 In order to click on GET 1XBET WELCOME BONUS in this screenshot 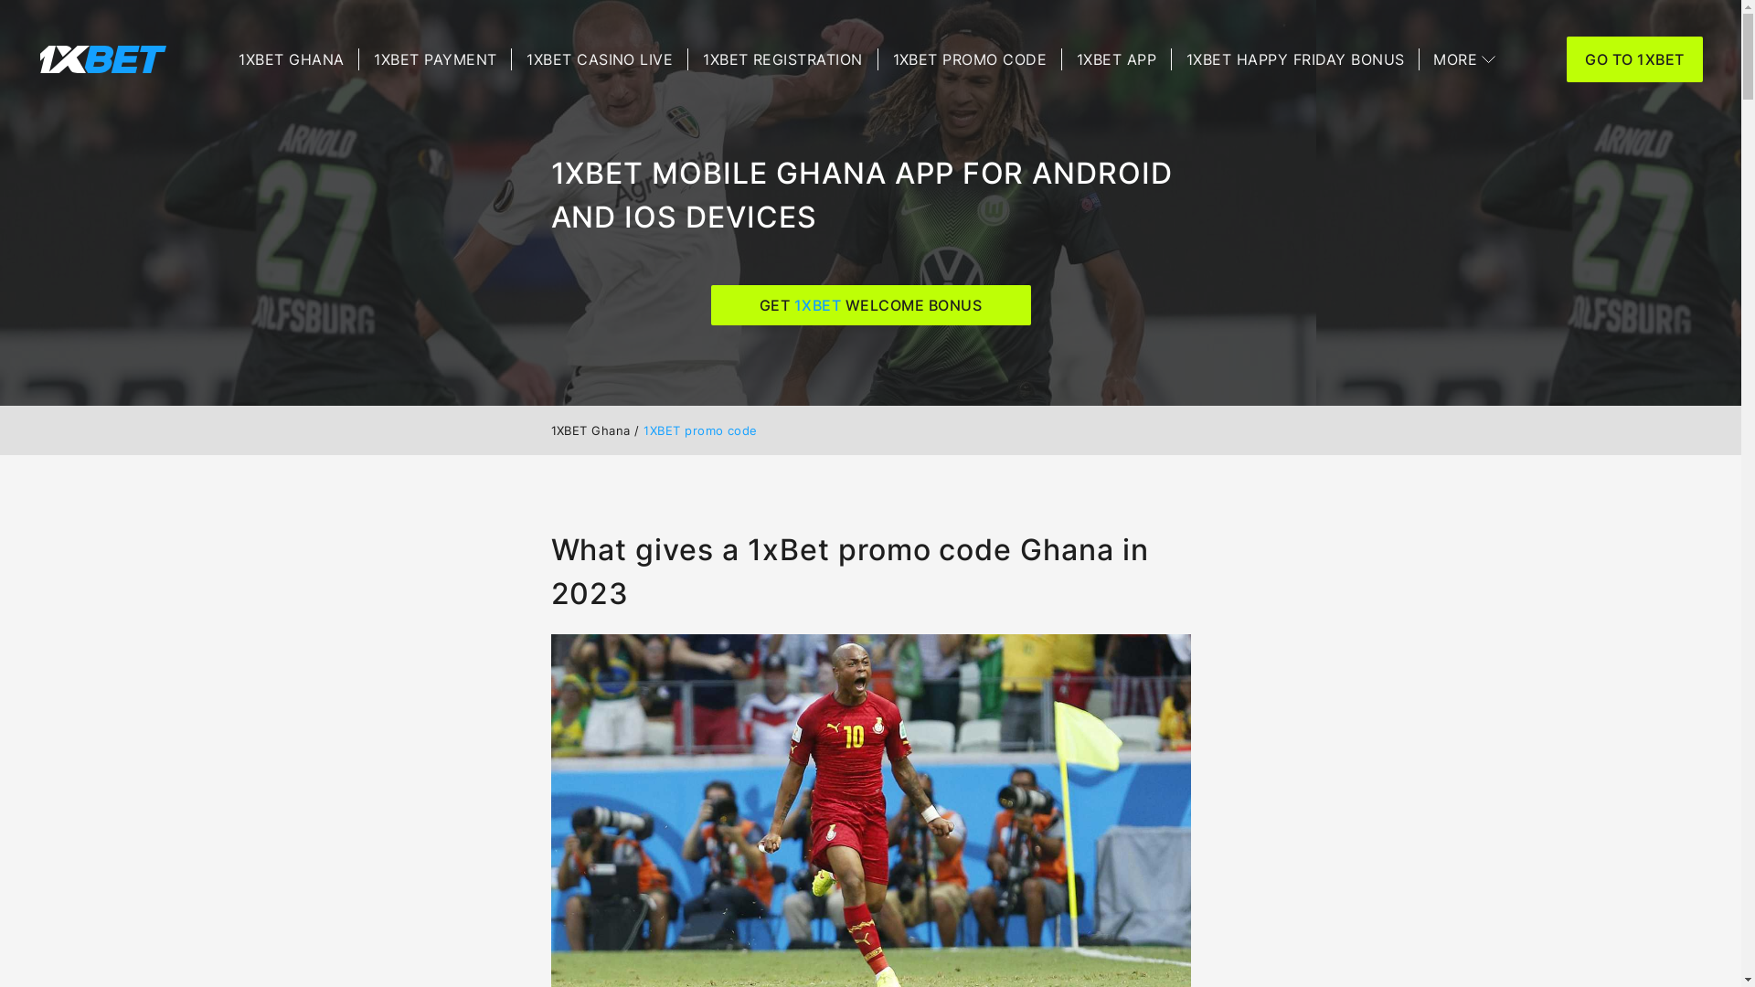, I will do `click(871, 305)`.